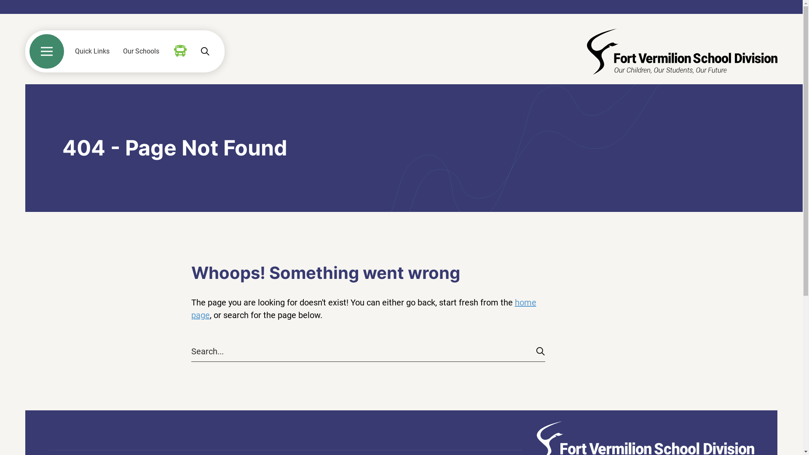 The width and height of the screenshot is (809, 455). Describe the element at coordinates (47, 51) in the screenshot. I see `Menu` at that location.